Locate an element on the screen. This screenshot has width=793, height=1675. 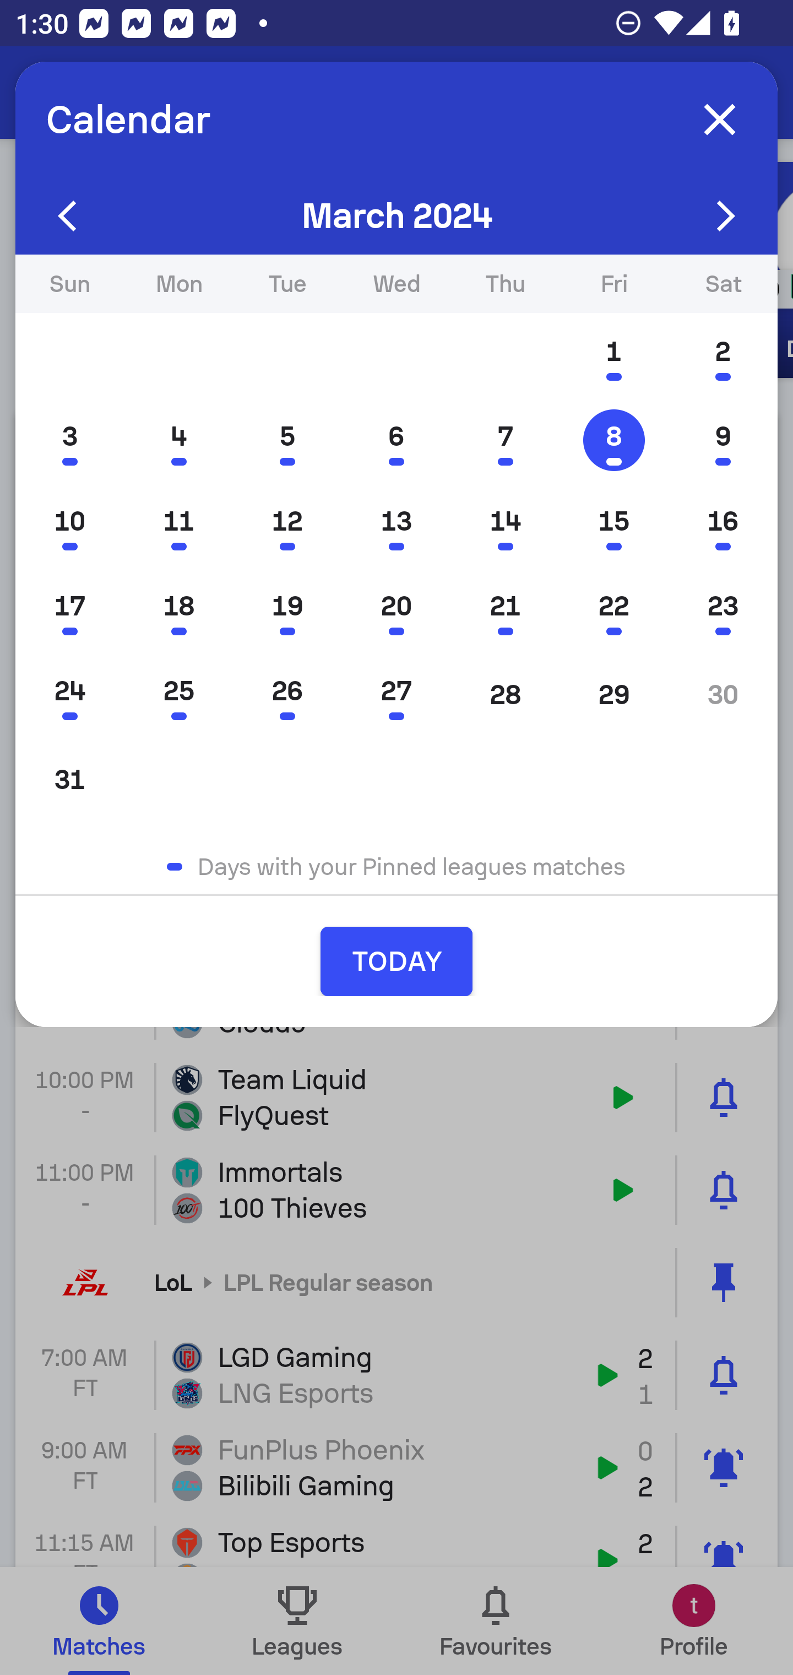
19 is located at coordinates (287, 609).